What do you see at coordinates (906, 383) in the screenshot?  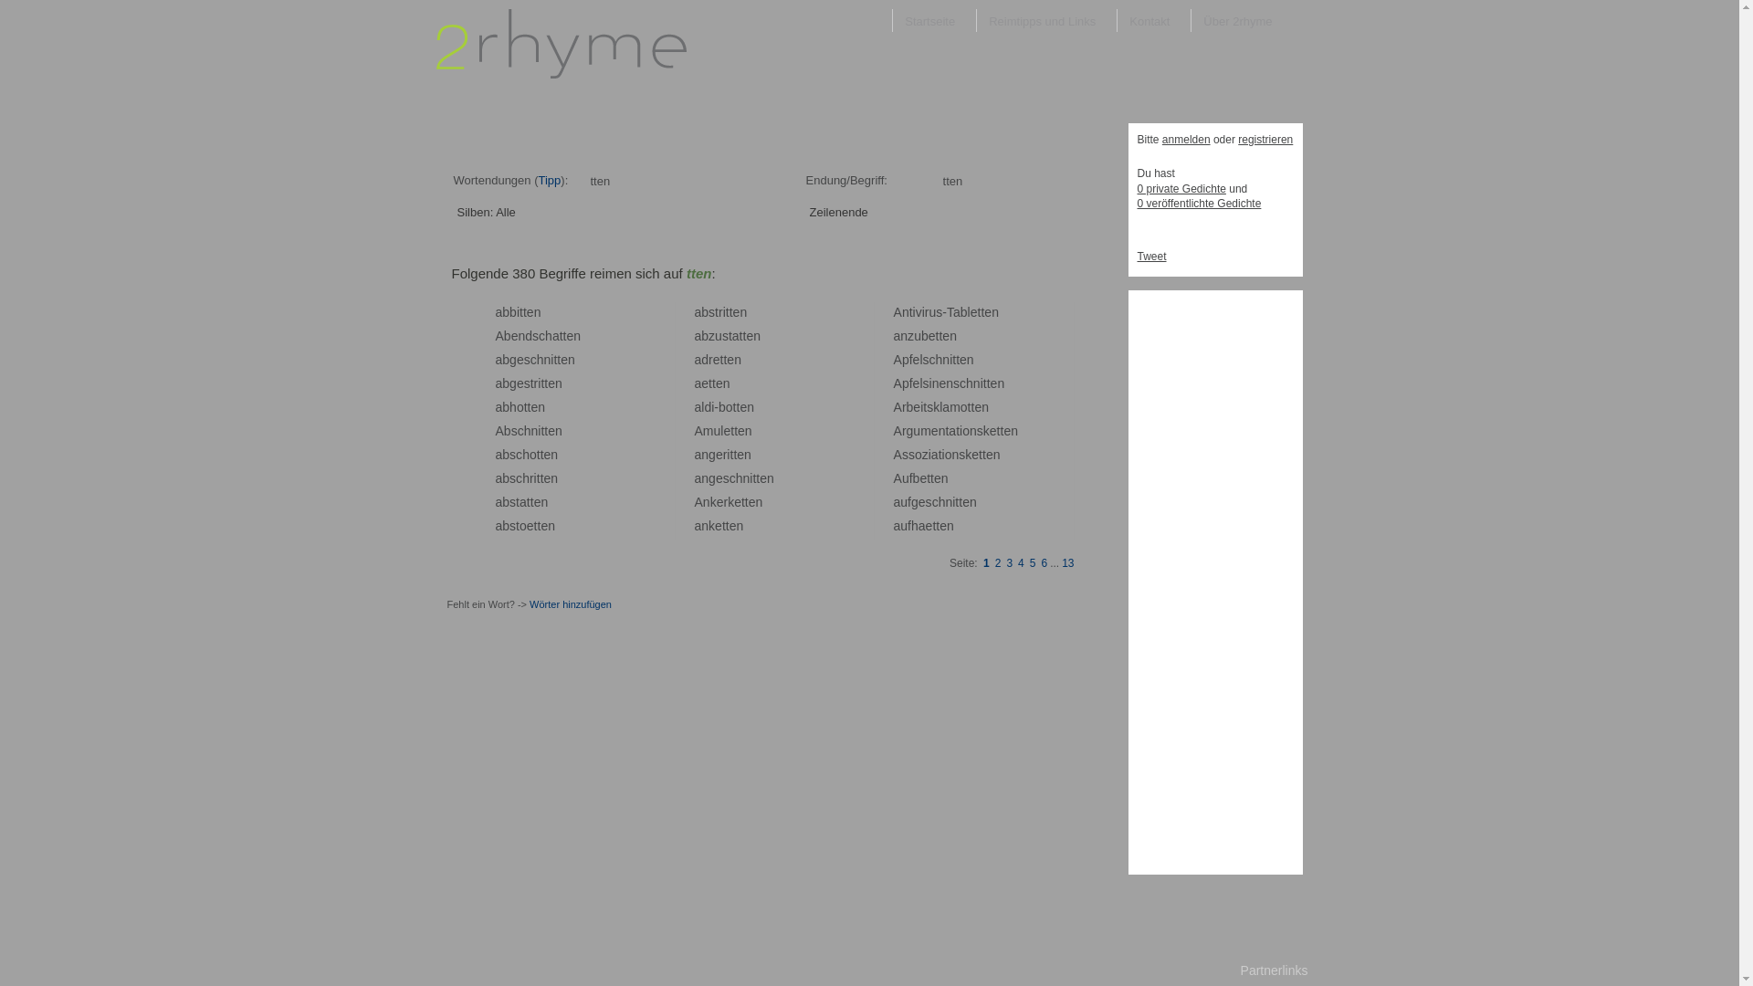 I see `p` at bounding box center [906, 383].